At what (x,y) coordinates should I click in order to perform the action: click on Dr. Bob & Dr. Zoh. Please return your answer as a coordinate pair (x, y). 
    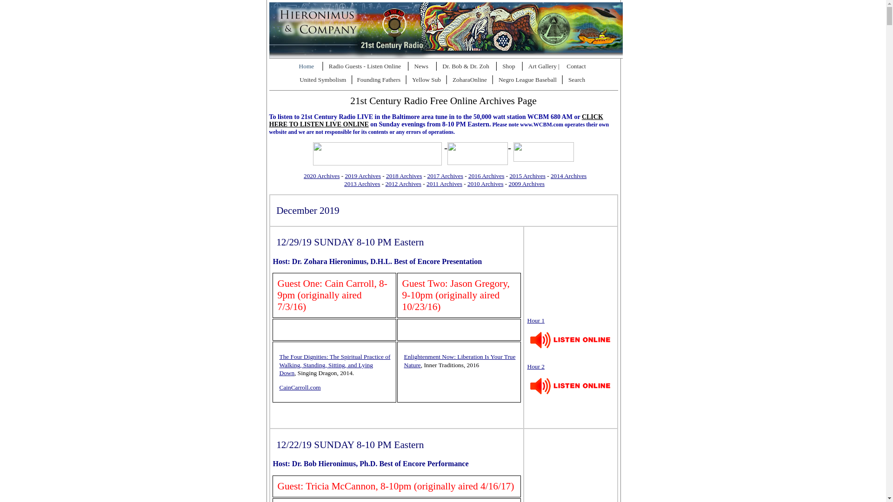
    Looking at the image, I should click on (468, 67).